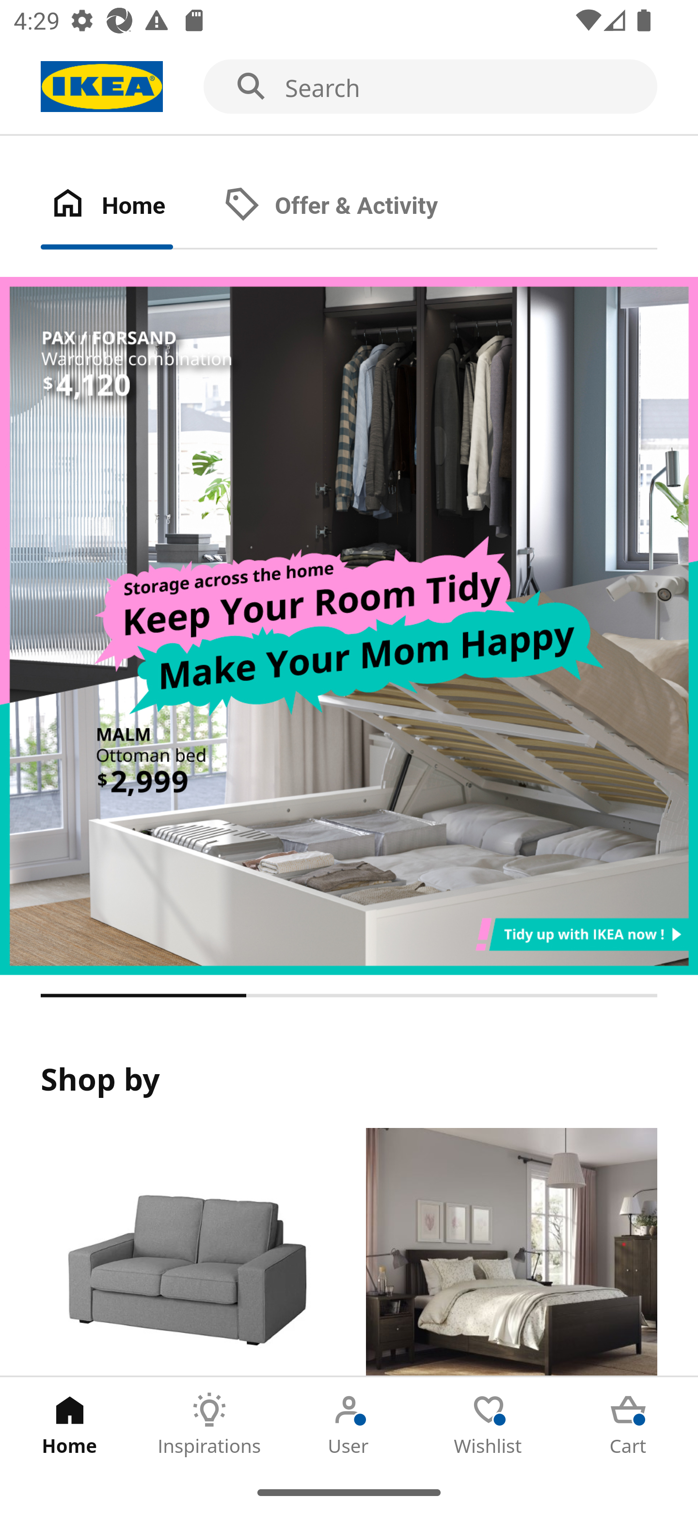  Describe the element at coordinates (628, 1424) in the screenshot. I see `Cart
Tab 5 of 5` at that location.